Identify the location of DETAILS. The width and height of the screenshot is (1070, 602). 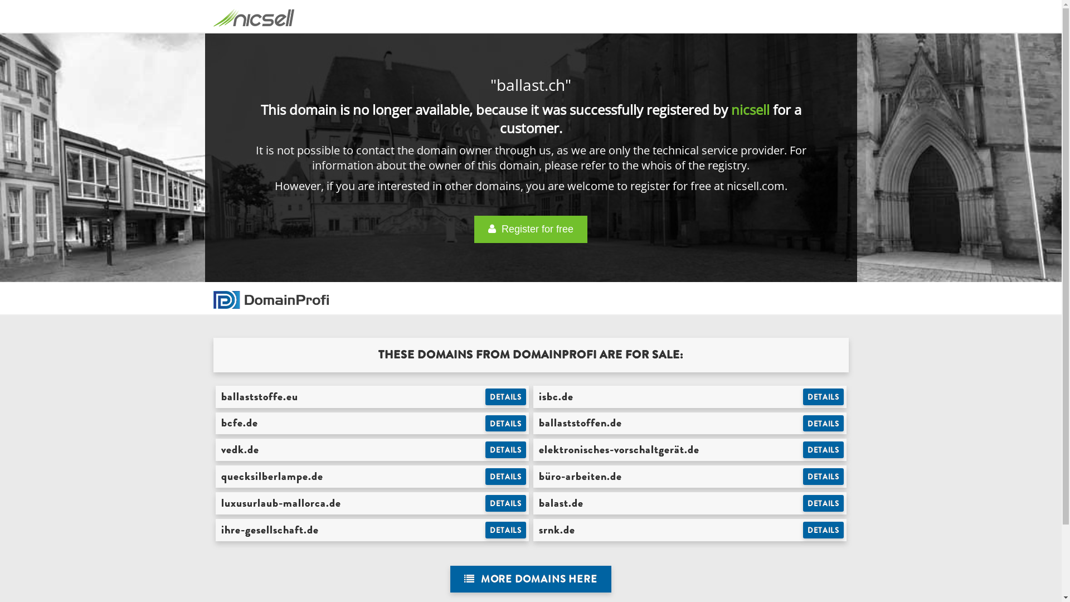
(824, 503).